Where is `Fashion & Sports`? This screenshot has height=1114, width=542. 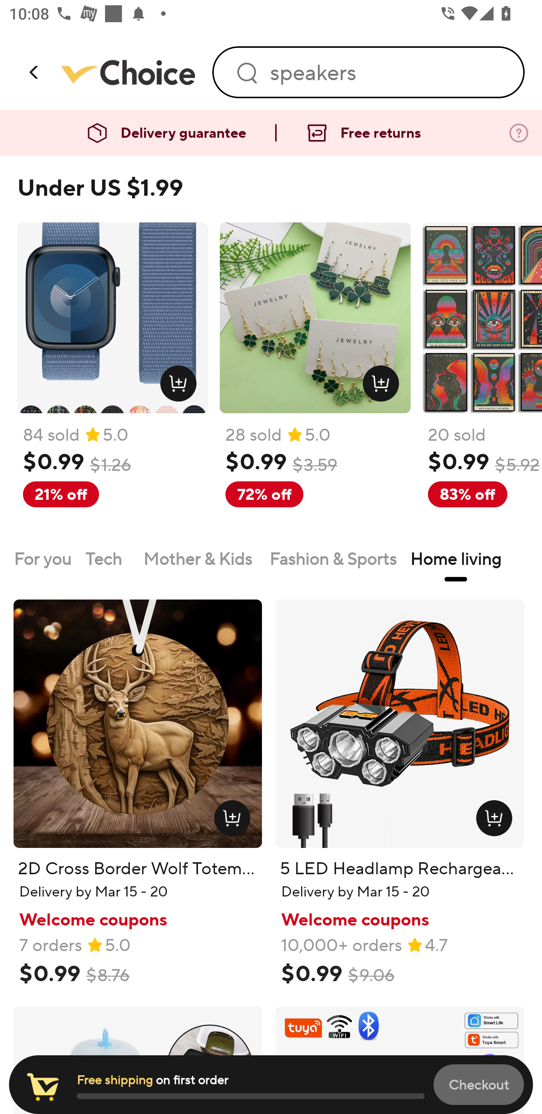 Fashion & Sports is located at coordinates (333, 559).